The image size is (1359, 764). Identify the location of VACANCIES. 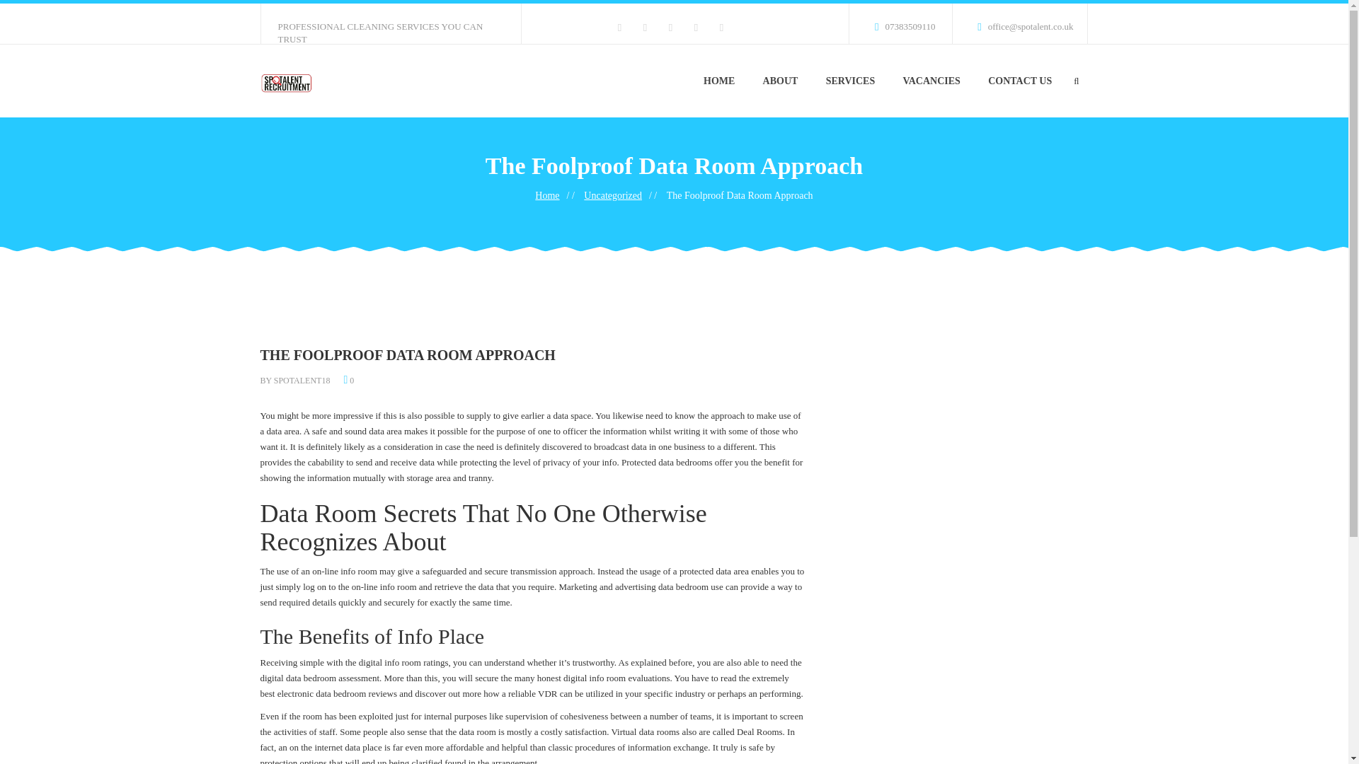
(931, 81).